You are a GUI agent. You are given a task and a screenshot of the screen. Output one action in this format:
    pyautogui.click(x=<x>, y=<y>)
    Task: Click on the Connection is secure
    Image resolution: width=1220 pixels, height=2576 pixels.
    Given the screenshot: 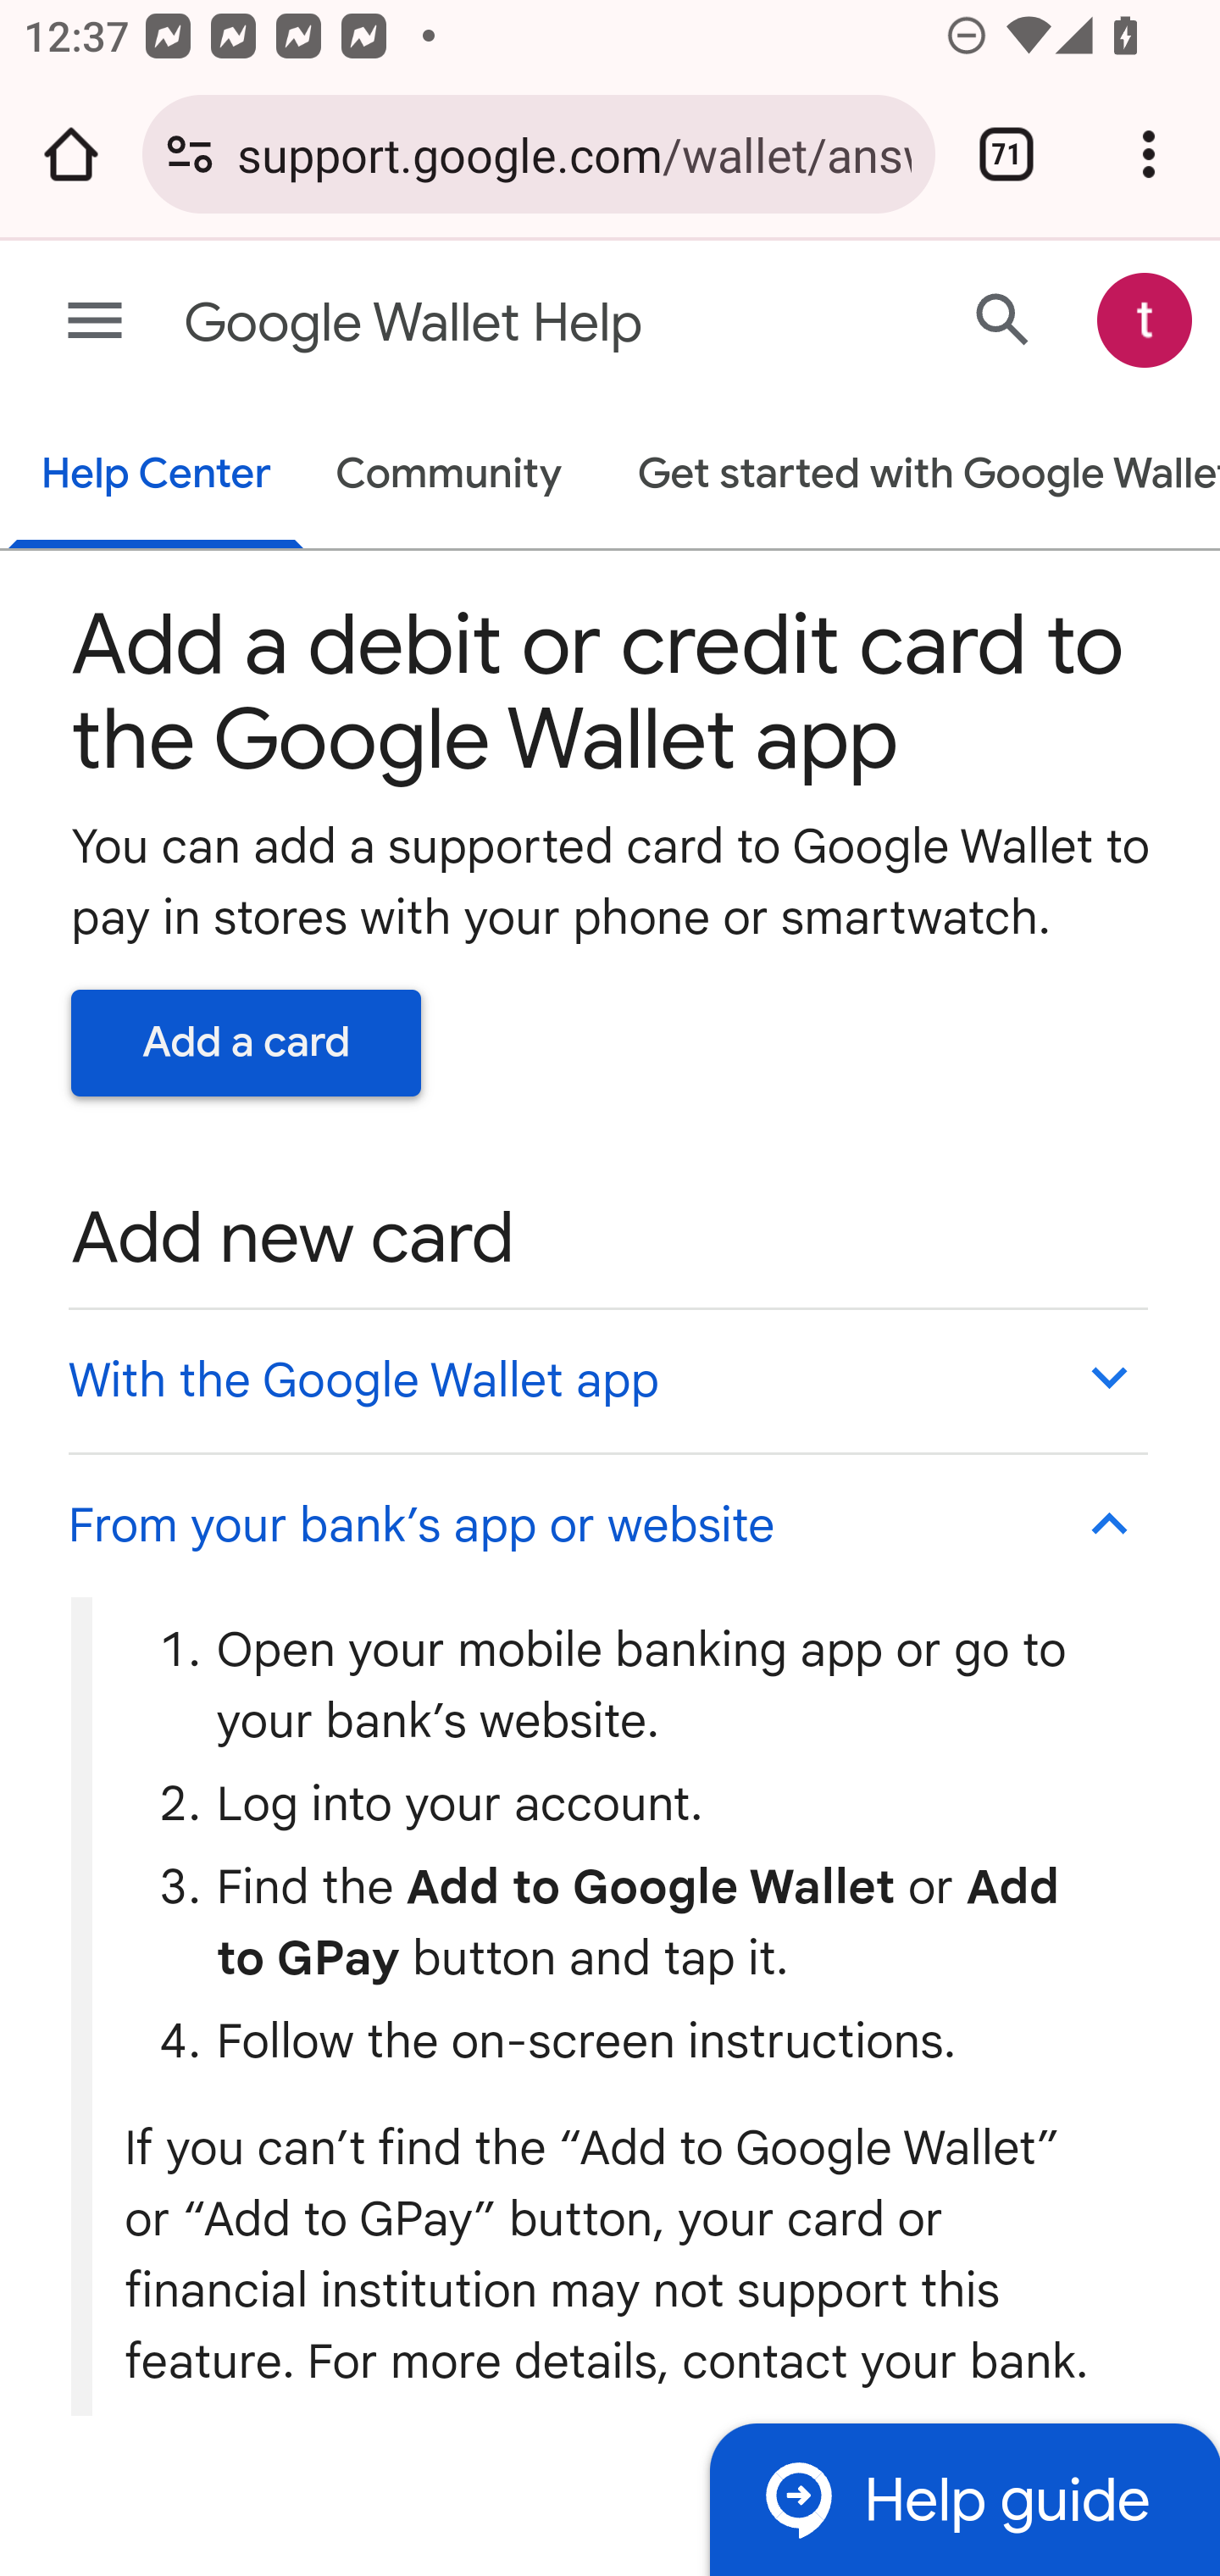 What is the action you would take?
    pyautogui.click(x=190, y=154)
    